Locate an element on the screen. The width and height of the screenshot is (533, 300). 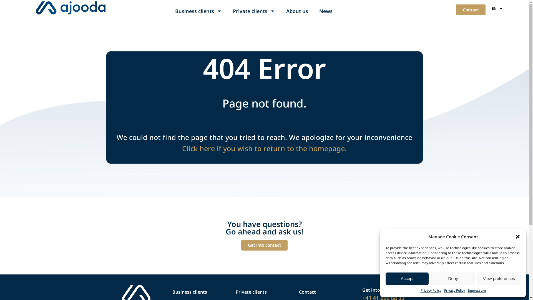
Impressum is located at coordinates (476, 291).